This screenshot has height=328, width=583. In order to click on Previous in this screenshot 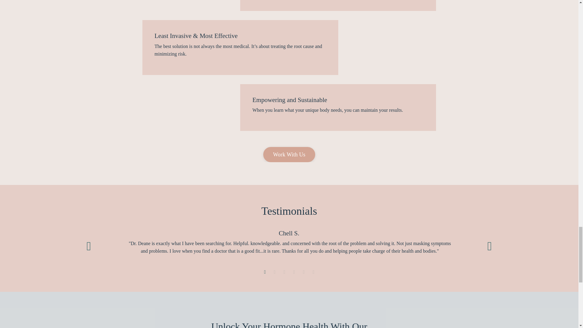, I will do `click(89, 246)`.